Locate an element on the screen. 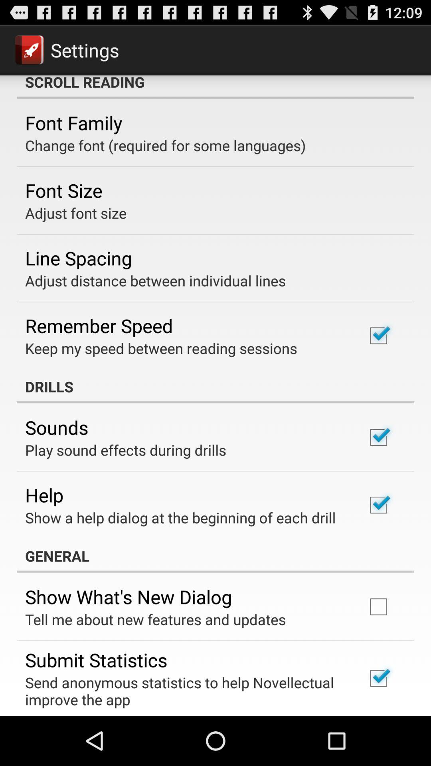 The height and width of the screenshot is (766, 431). launch the item above the drills app is located at coordinates (161, 348).